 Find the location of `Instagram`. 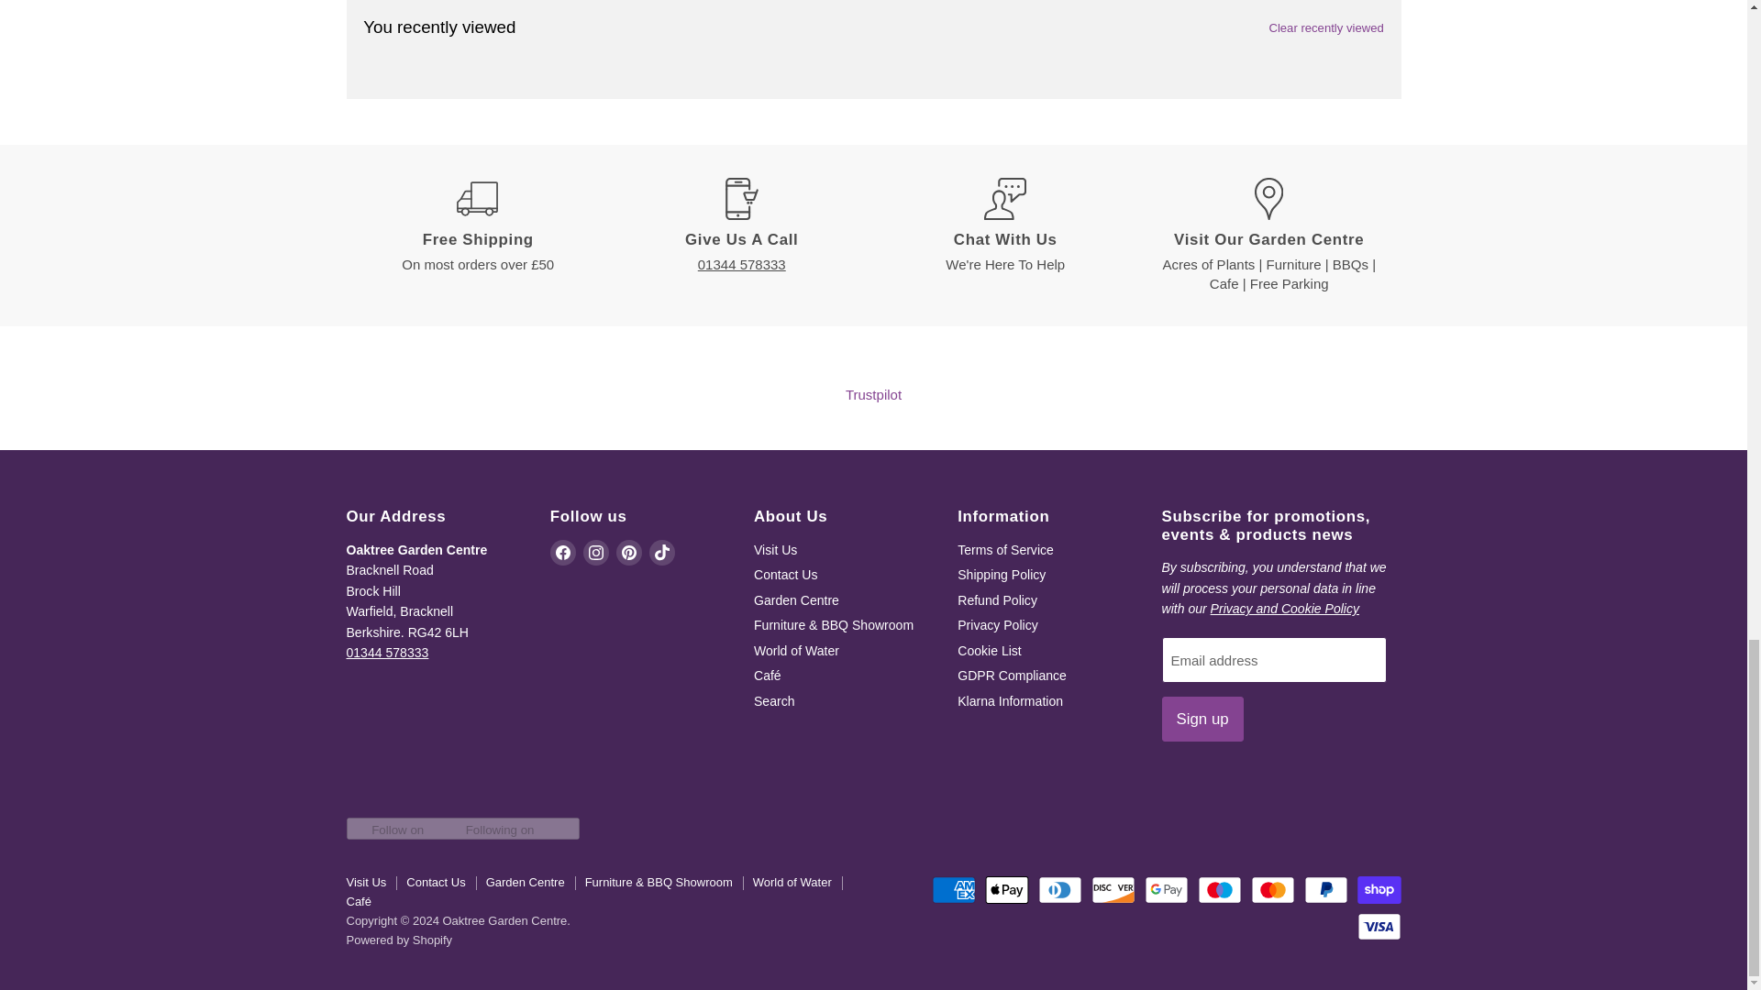

Instagram is located at coordinates (596, 552).